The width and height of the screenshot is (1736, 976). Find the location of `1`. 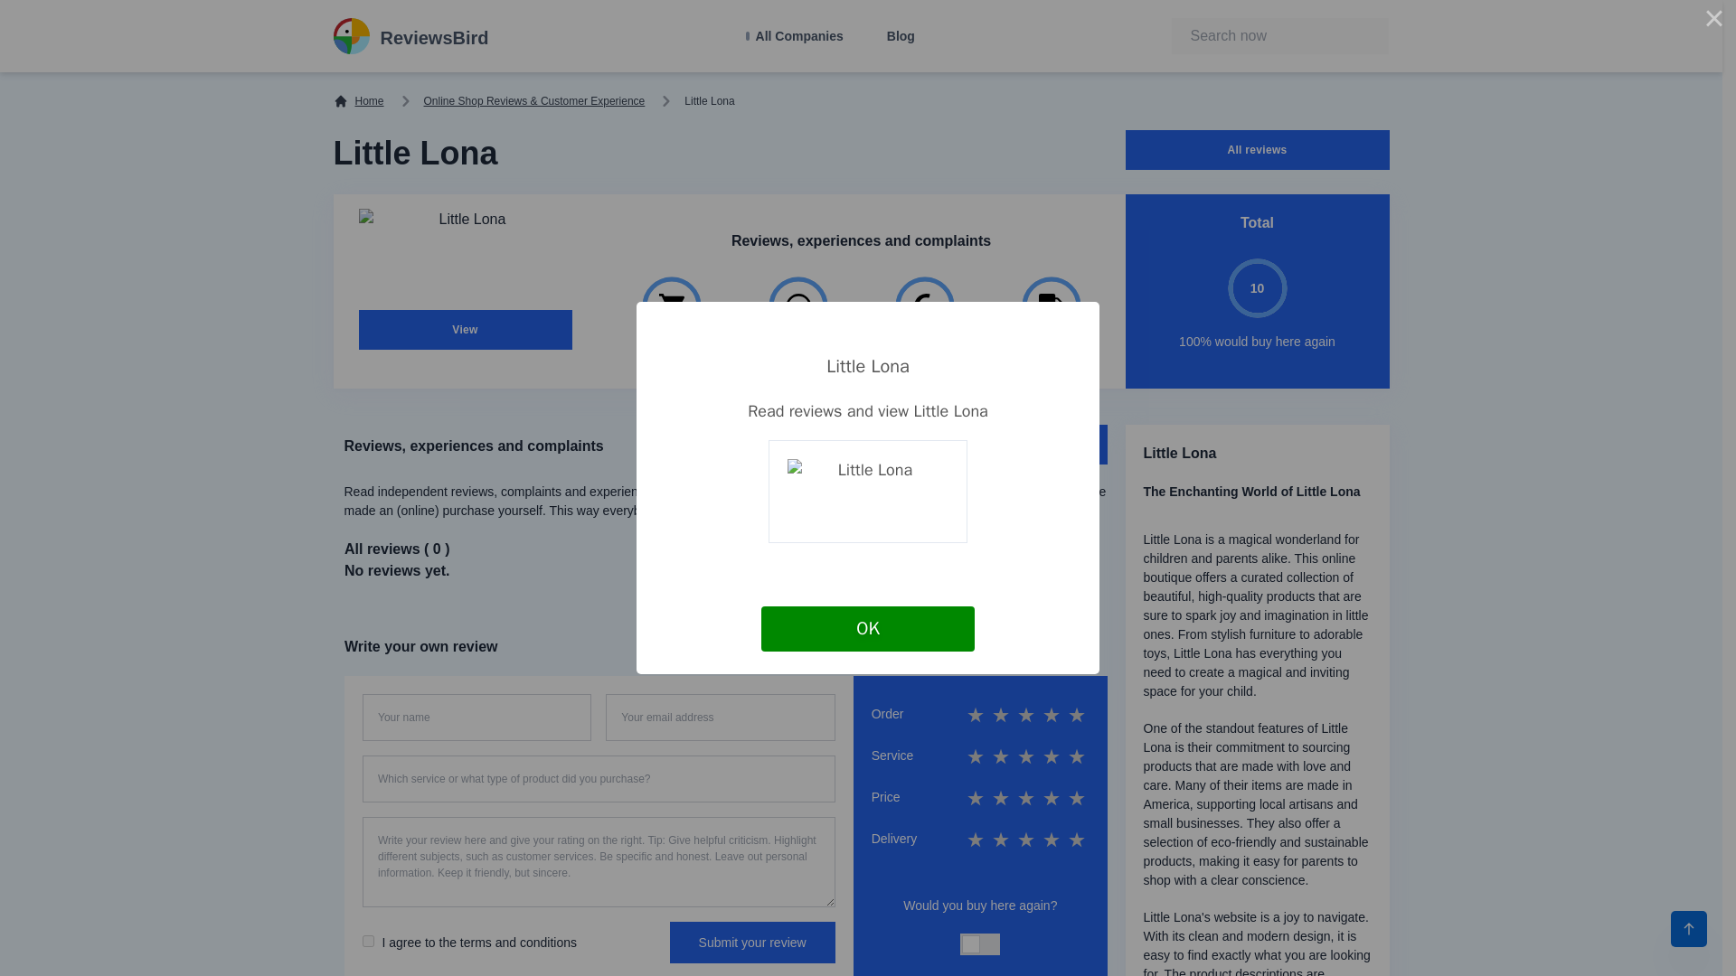

1 is located at coordinates (367, 940).